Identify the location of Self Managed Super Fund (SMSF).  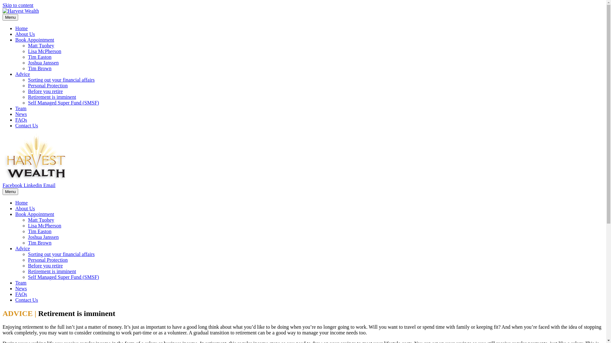
(64, 103).